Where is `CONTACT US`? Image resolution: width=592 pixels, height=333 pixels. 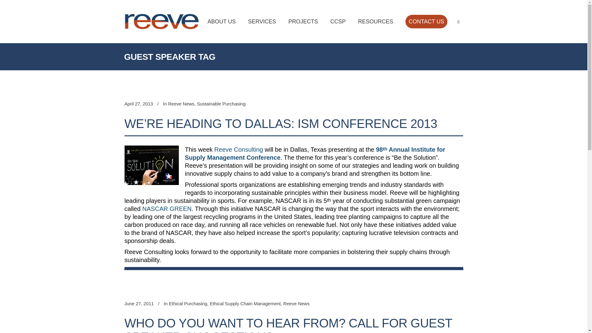
CONTACT US is located at coordinates (426, 22).